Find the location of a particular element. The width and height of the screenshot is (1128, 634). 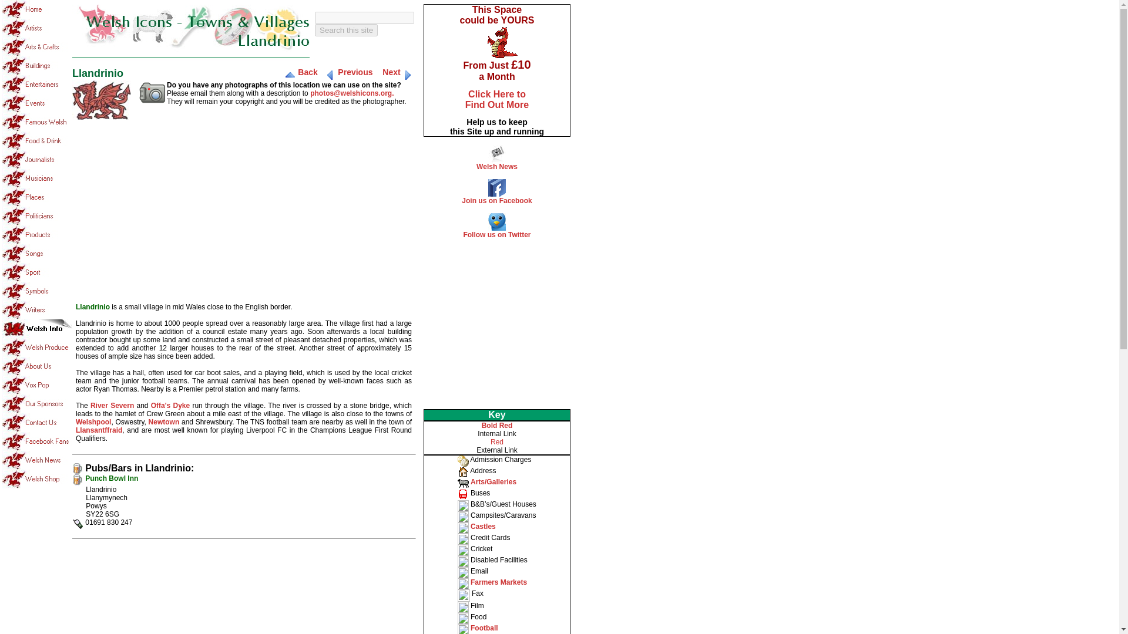

Places is located at coordinates (36, 197).